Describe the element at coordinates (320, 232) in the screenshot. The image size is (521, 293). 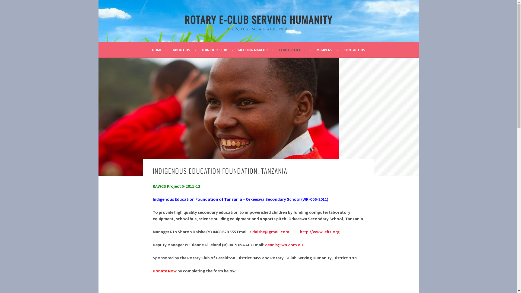
I see `http://www.ieftz.org` at that location.